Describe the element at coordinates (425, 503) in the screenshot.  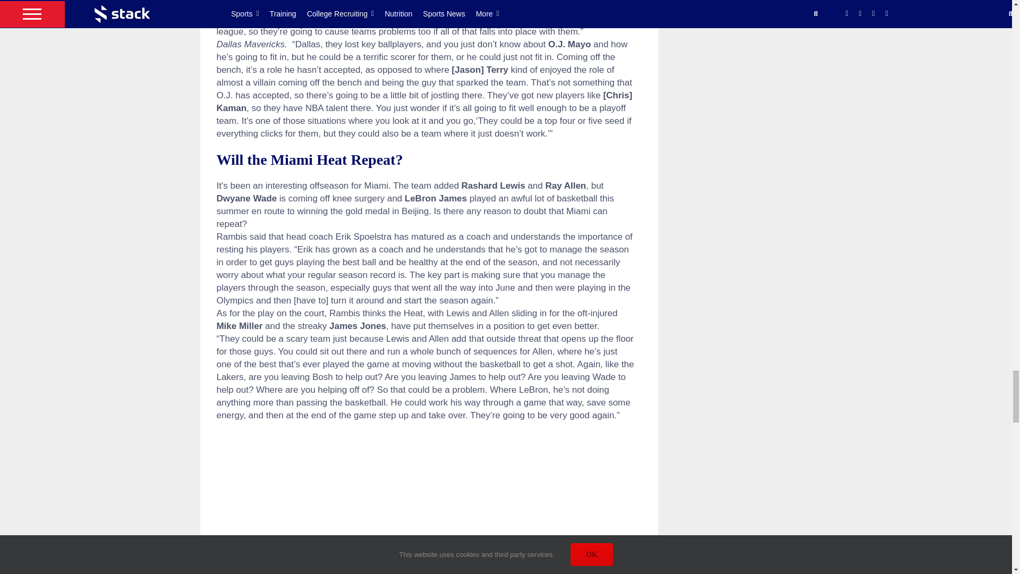
I see `Ray Allen - STACK` at that location.